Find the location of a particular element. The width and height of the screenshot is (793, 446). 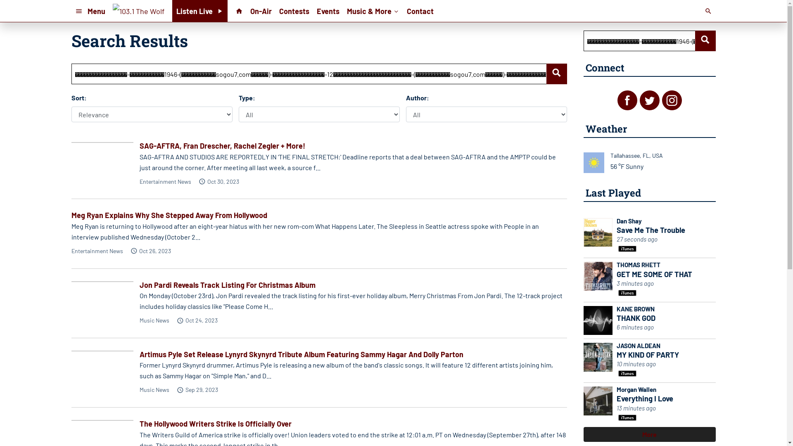

On-Air is located at coordinates (261, 11).